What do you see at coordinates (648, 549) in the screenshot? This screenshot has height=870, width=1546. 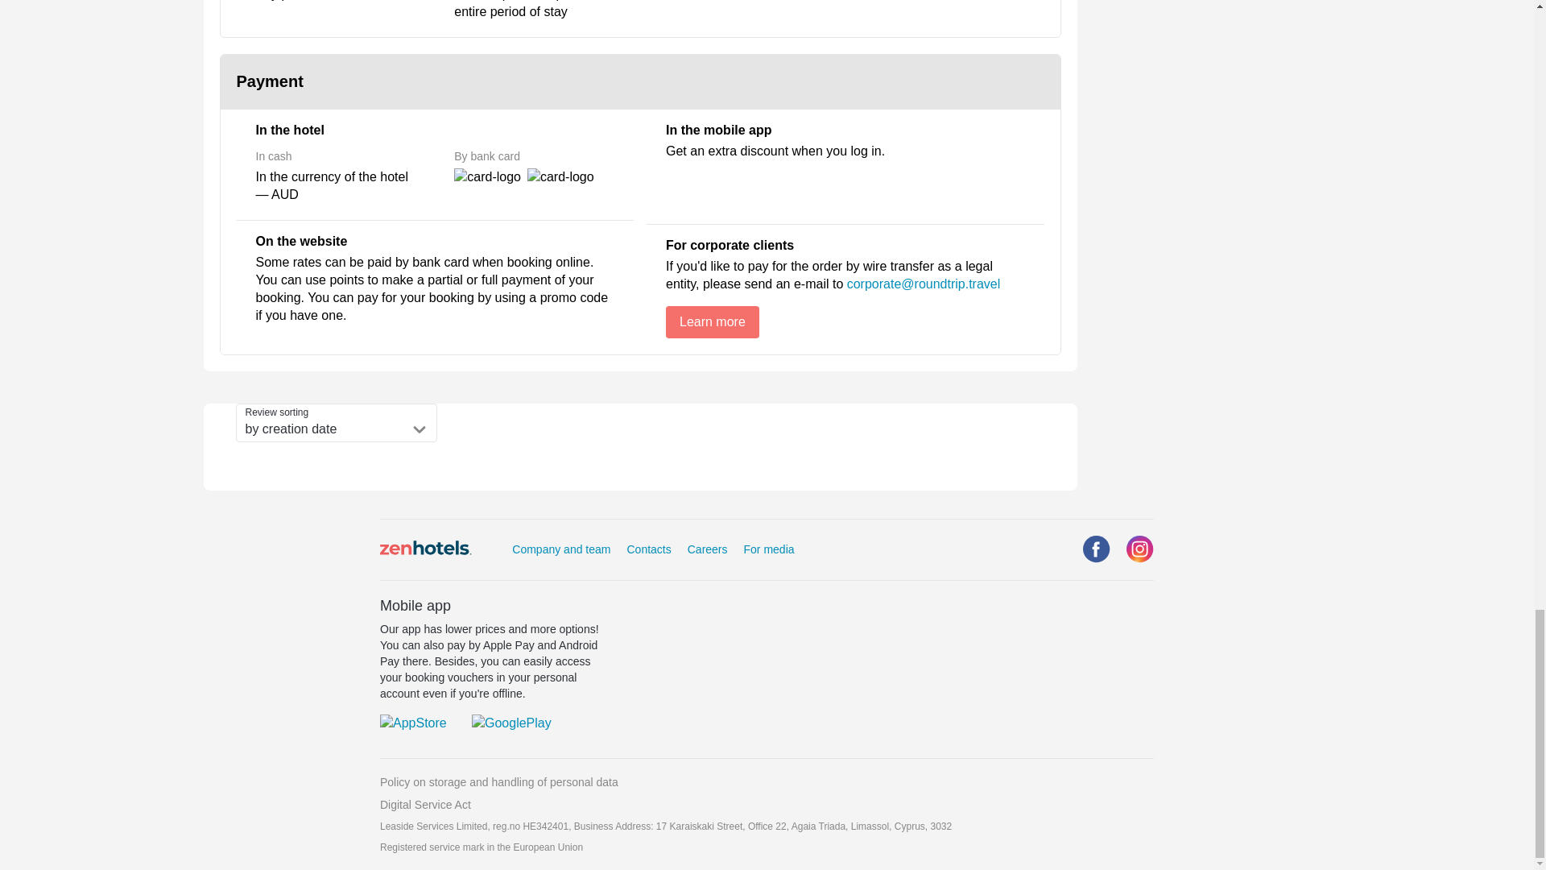 I see `Contacts` at bounding box center [648, 549].